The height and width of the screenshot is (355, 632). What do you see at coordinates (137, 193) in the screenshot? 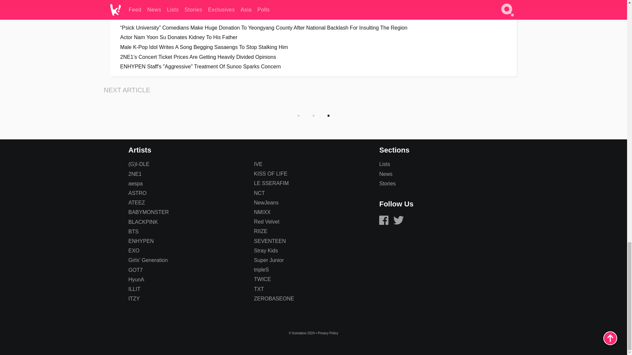
I see `ASTRO` at bounding box center [137, 193].